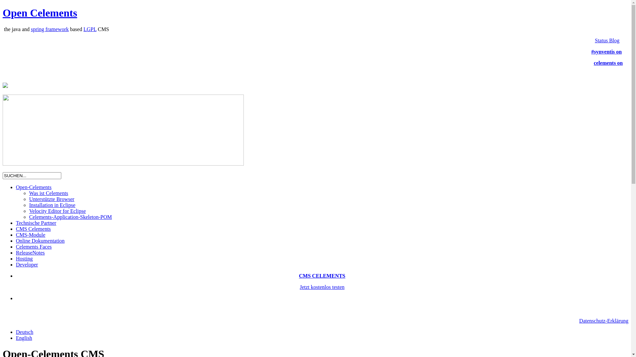 Image resolution: width=636 pixels, height=357 pixels. Describe the element at coordinates (40, 13) in the screenshot. I see `Open Celements` at that location.